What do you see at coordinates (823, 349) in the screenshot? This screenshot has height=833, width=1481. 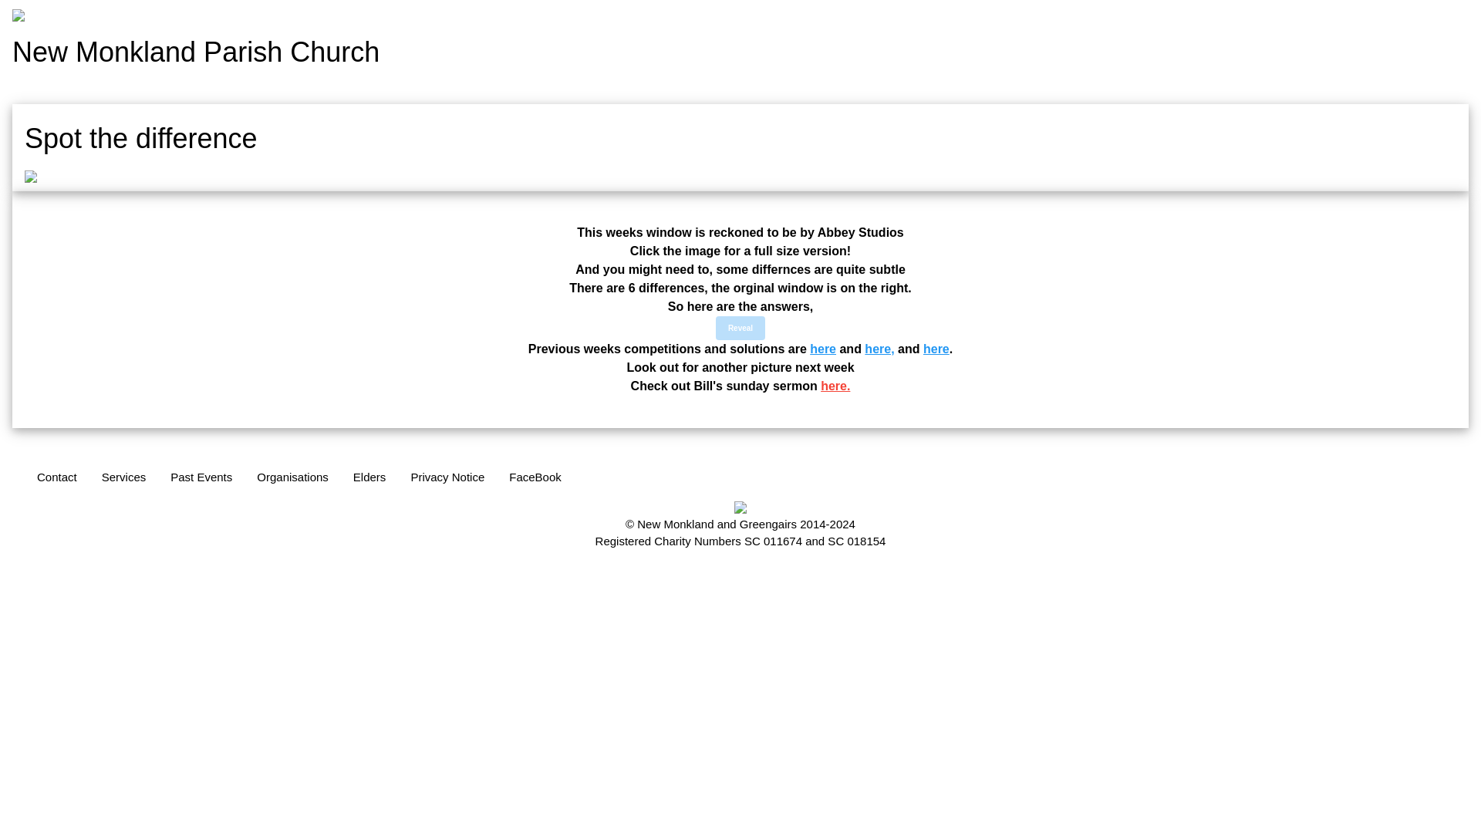 I see `here` at bounding box center [823, 349].